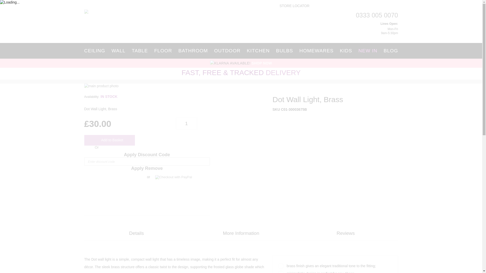  I want to click on Qty, so click(186, 124).